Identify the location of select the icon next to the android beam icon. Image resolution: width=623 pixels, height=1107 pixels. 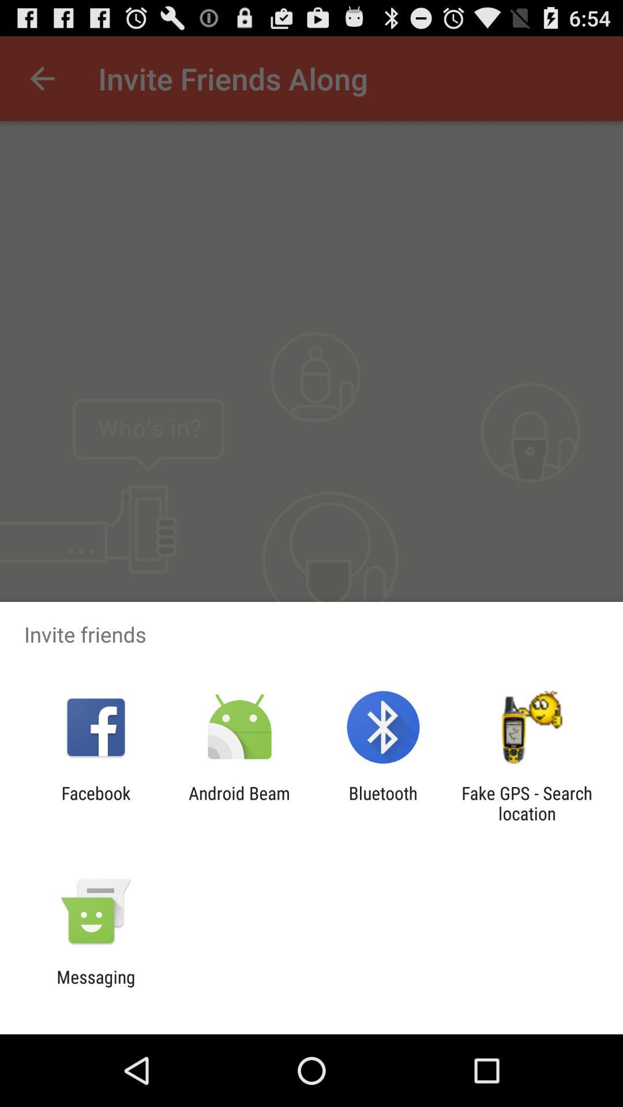
(96, 803).